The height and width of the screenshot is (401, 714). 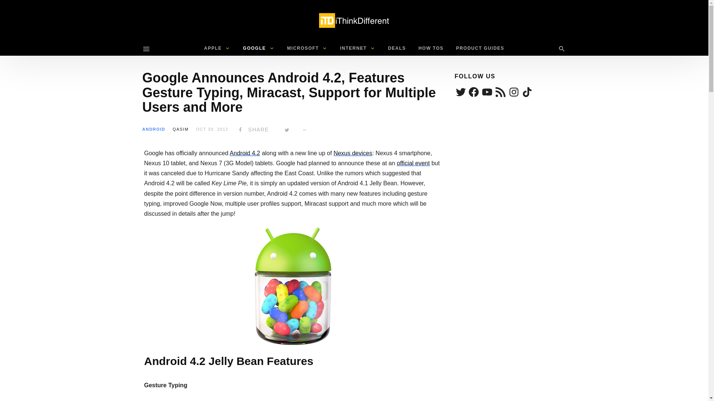 I want to click on HOW TOS, so click(x=431, y=48).